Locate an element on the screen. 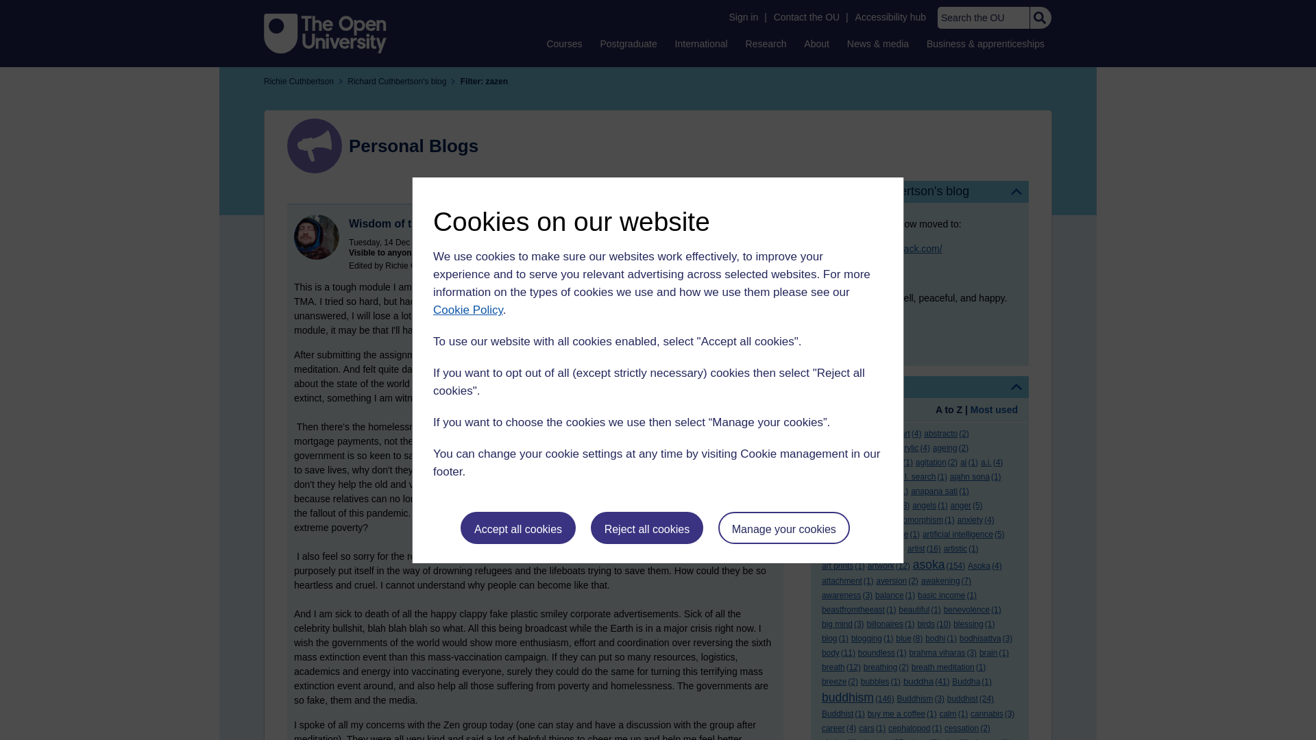  Courses is located at coordinates (563, 43).